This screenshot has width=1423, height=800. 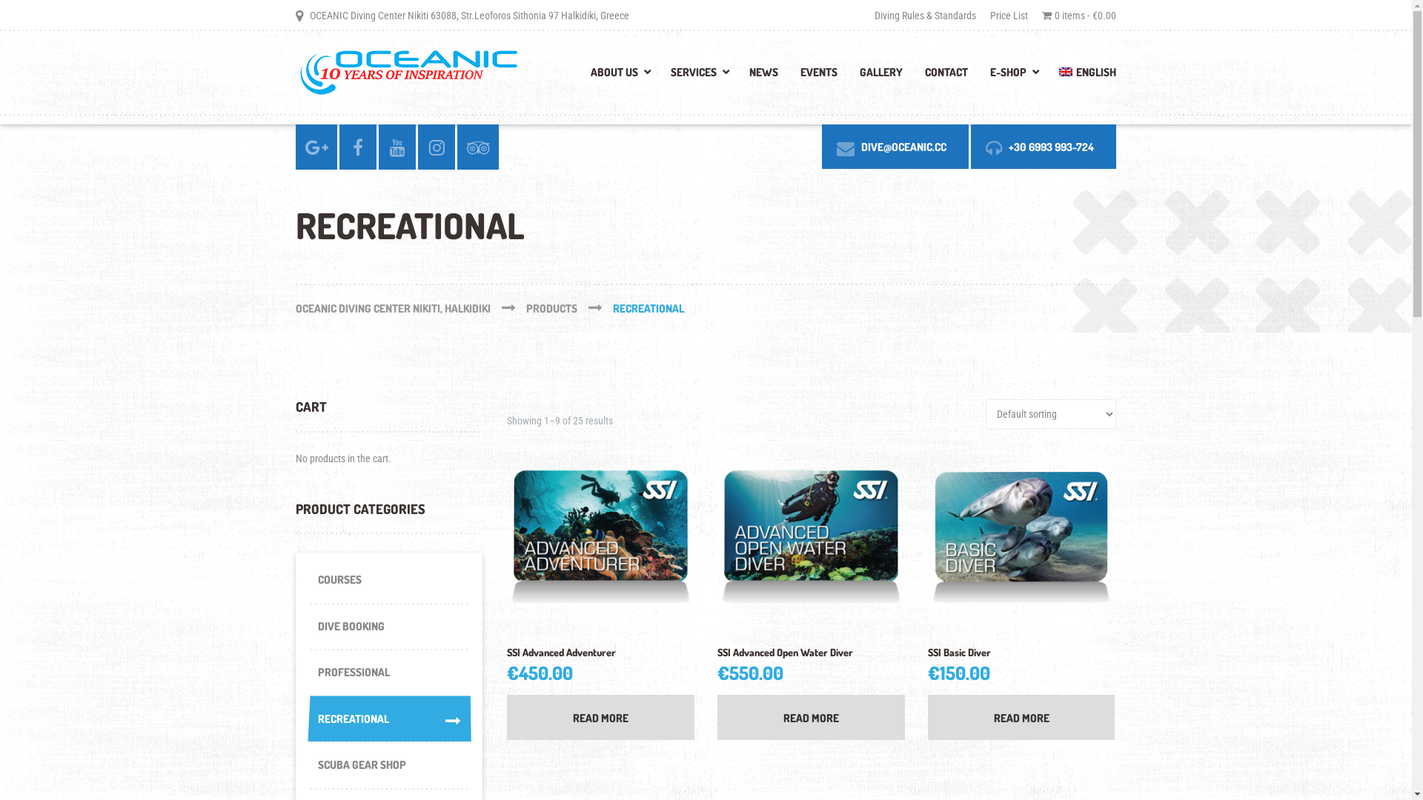 I want to click on E-SHOP, so click(x=1014, y=77).